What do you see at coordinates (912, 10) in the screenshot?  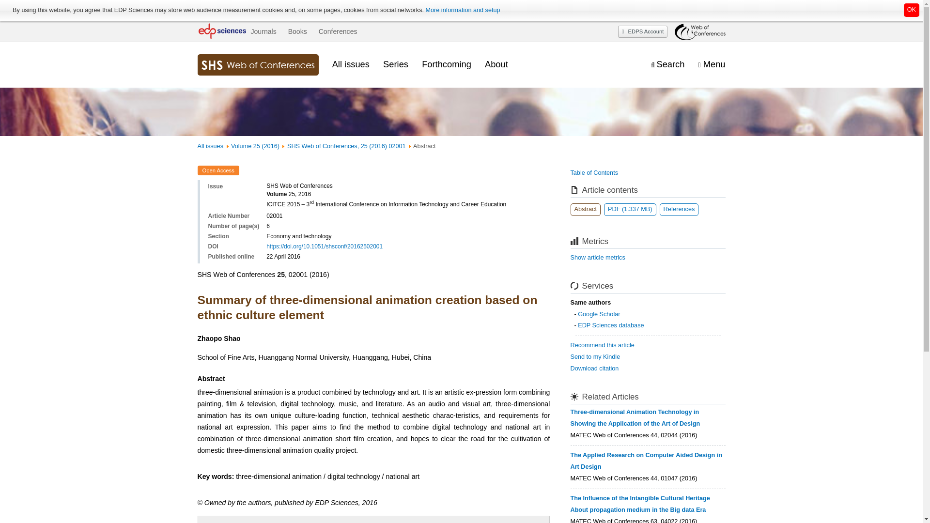 I see `OK` at bounding box center [912, 10].